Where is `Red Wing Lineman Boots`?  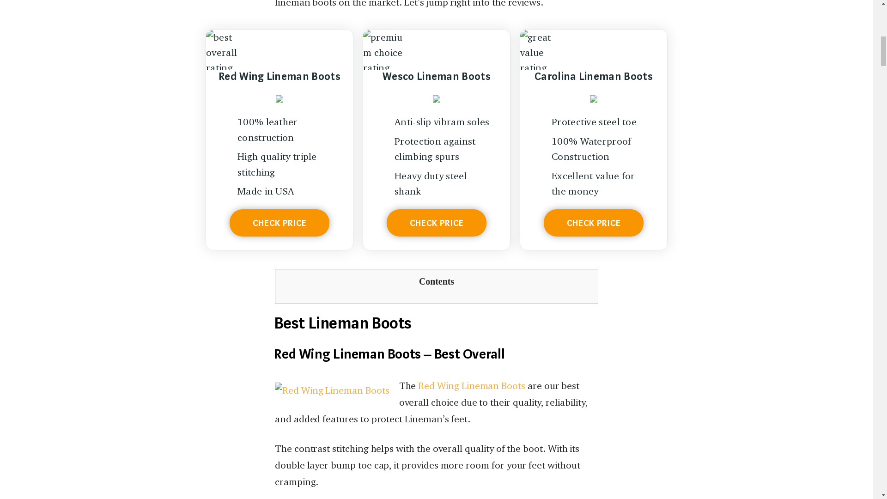
Red Wing Lineman Boots is located at coordinates (471, 385).